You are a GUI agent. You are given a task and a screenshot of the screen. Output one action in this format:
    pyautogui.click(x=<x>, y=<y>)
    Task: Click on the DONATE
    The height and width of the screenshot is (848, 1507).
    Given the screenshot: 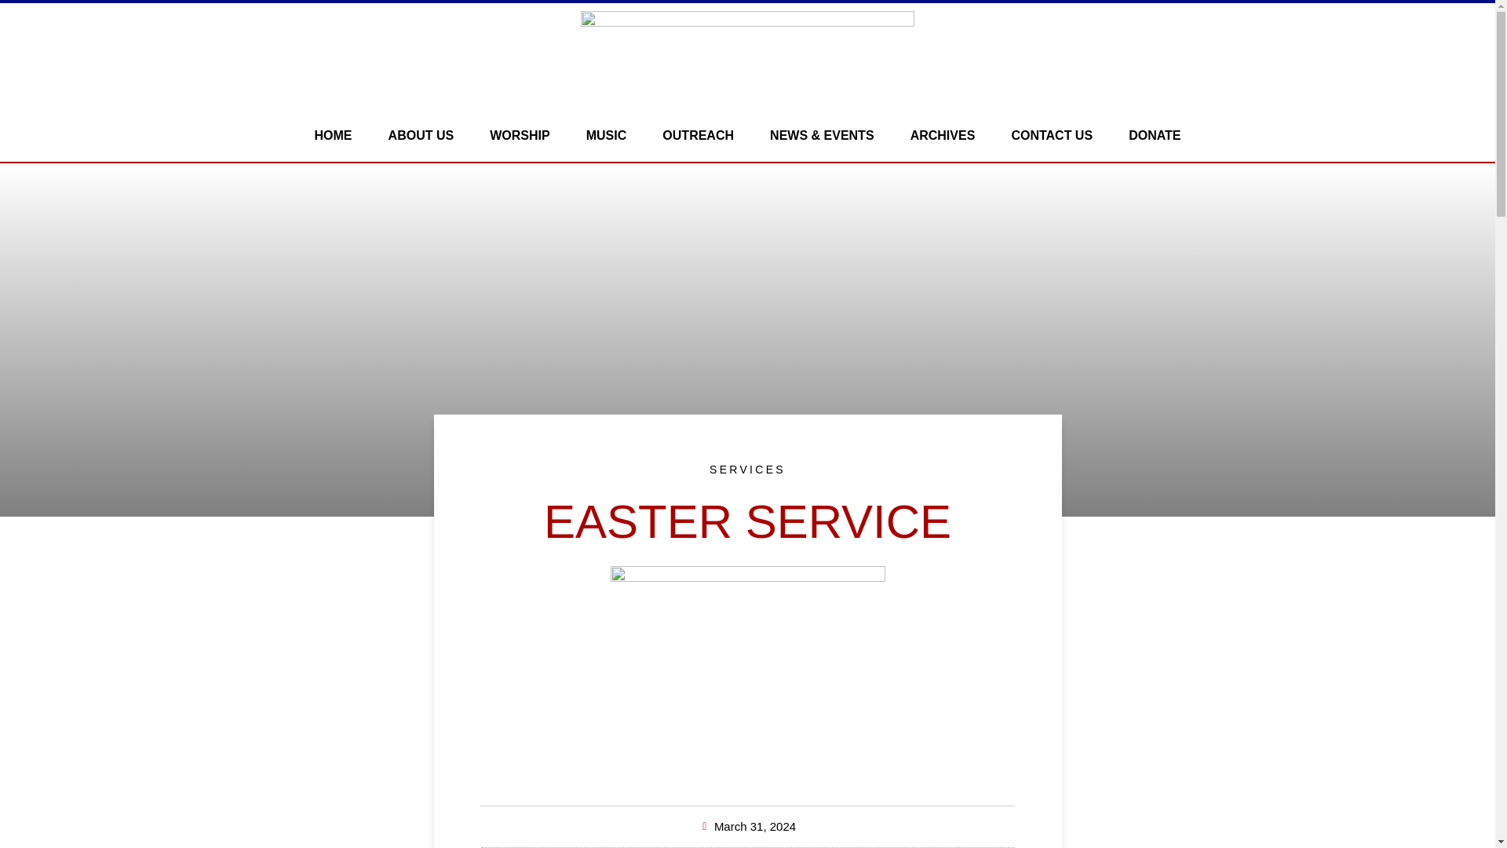 What is the action you would take?
    pyautogui.click(x=1154, y=135)
    